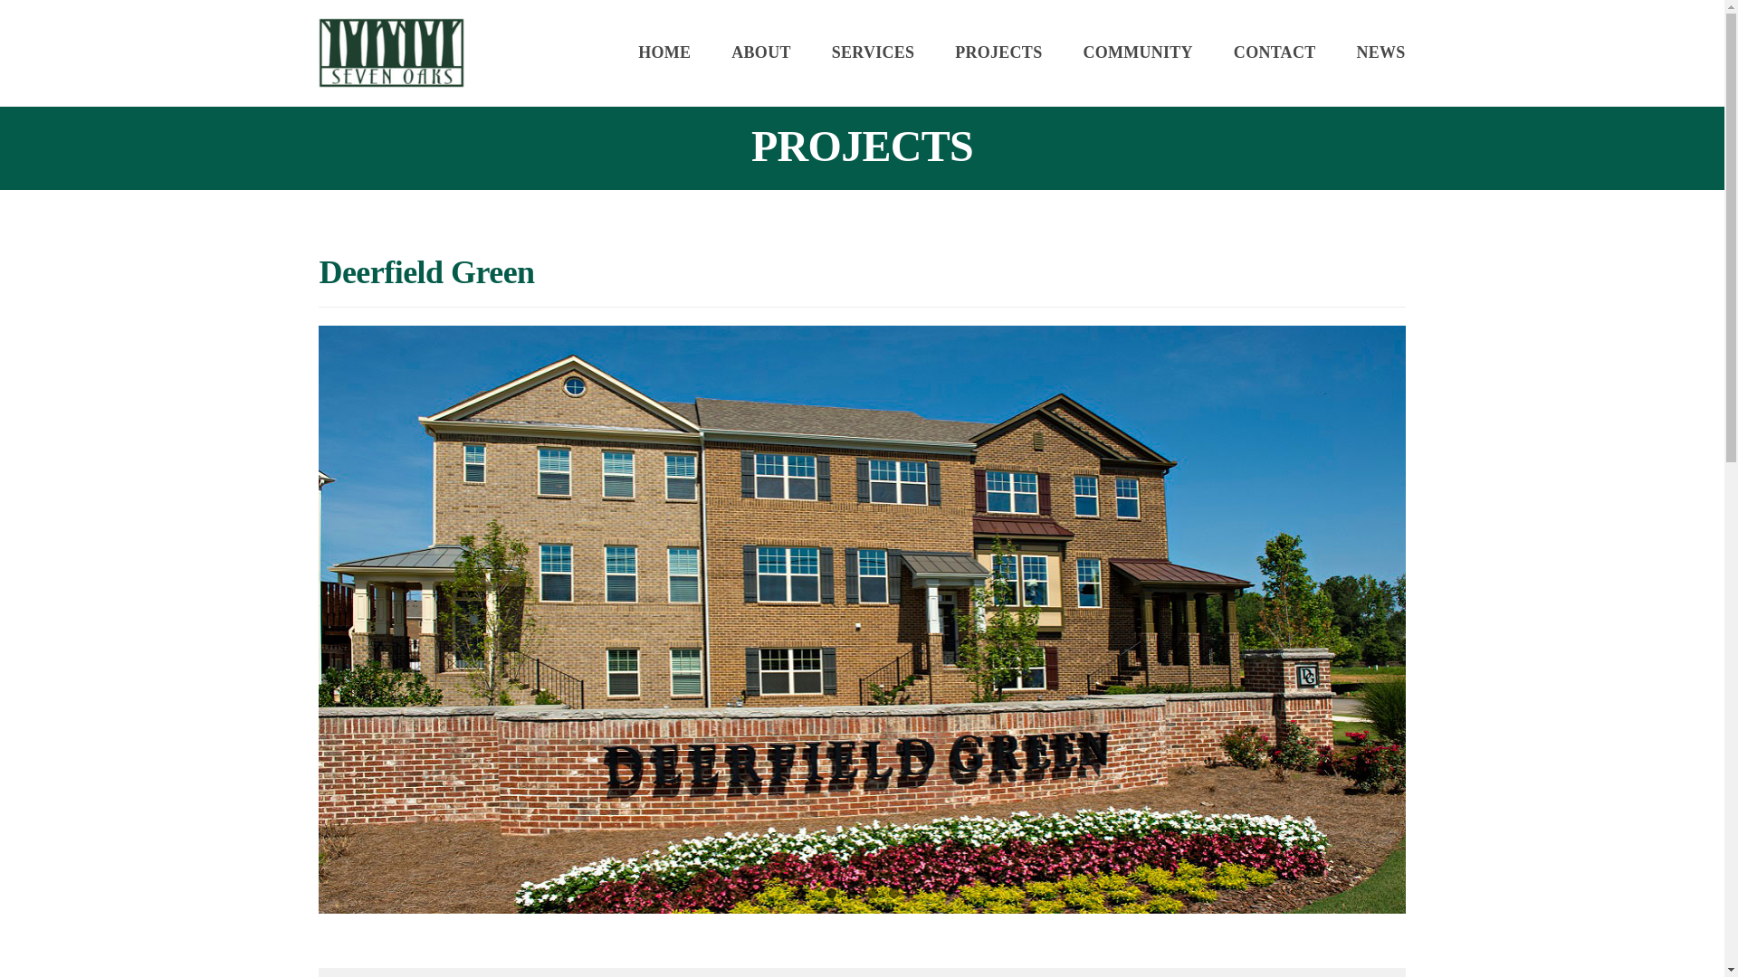 This screenshot has height=977, width=1738. I want to click on 1, so click(831, 892).